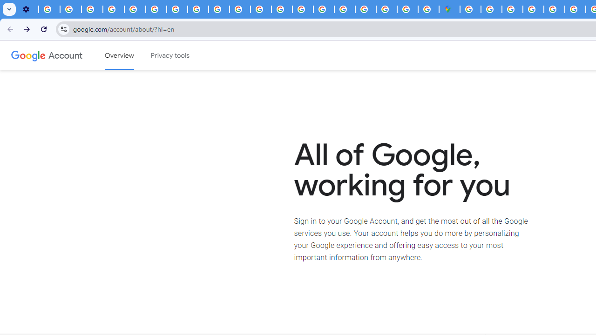 The height and width of the screenshot is (335, 596). Describe the element at coordinates (170, 55) in the screenshot. I see `Privacy tools` at that location.